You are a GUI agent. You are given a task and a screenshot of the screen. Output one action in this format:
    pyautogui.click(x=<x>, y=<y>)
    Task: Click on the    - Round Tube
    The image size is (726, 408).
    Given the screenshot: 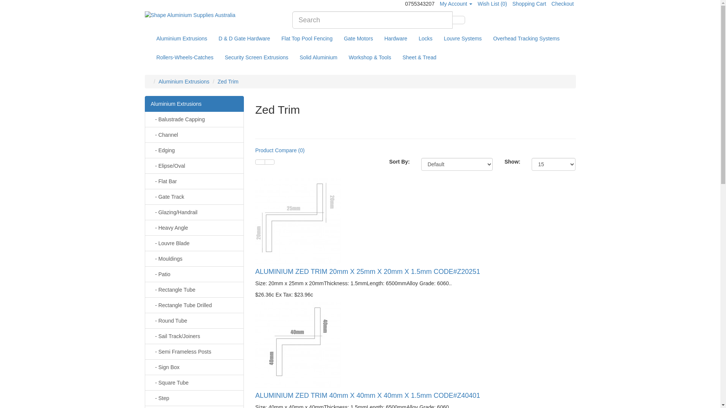 What is the action you would take?
    pyautogui.click(x=194, y=321)
    